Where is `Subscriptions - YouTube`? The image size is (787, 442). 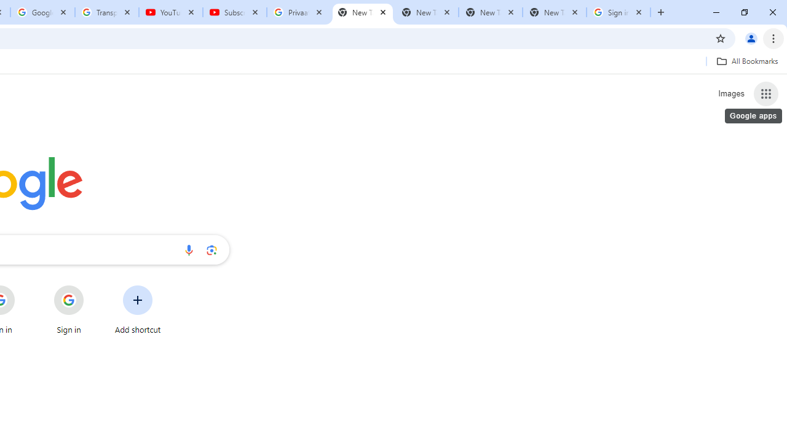 Subscriptions - YouTube is located at coordinates (235, 12).